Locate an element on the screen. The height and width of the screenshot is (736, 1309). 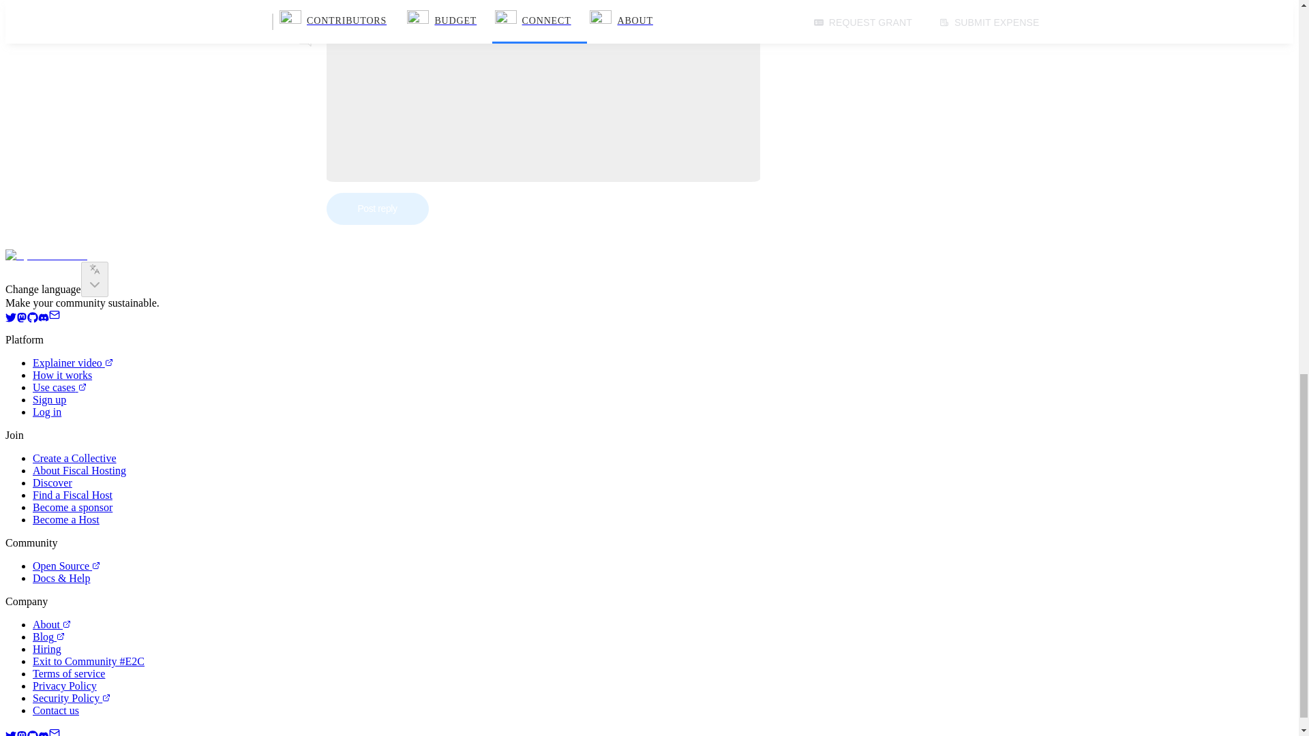
About is located at coordinates (52, 624).